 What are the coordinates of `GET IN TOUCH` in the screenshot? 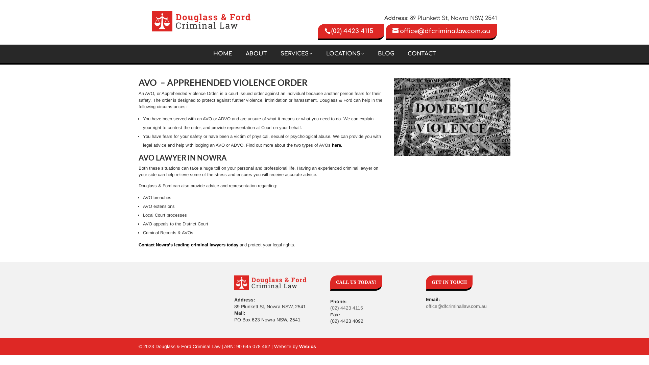 It's located at (449, 283).